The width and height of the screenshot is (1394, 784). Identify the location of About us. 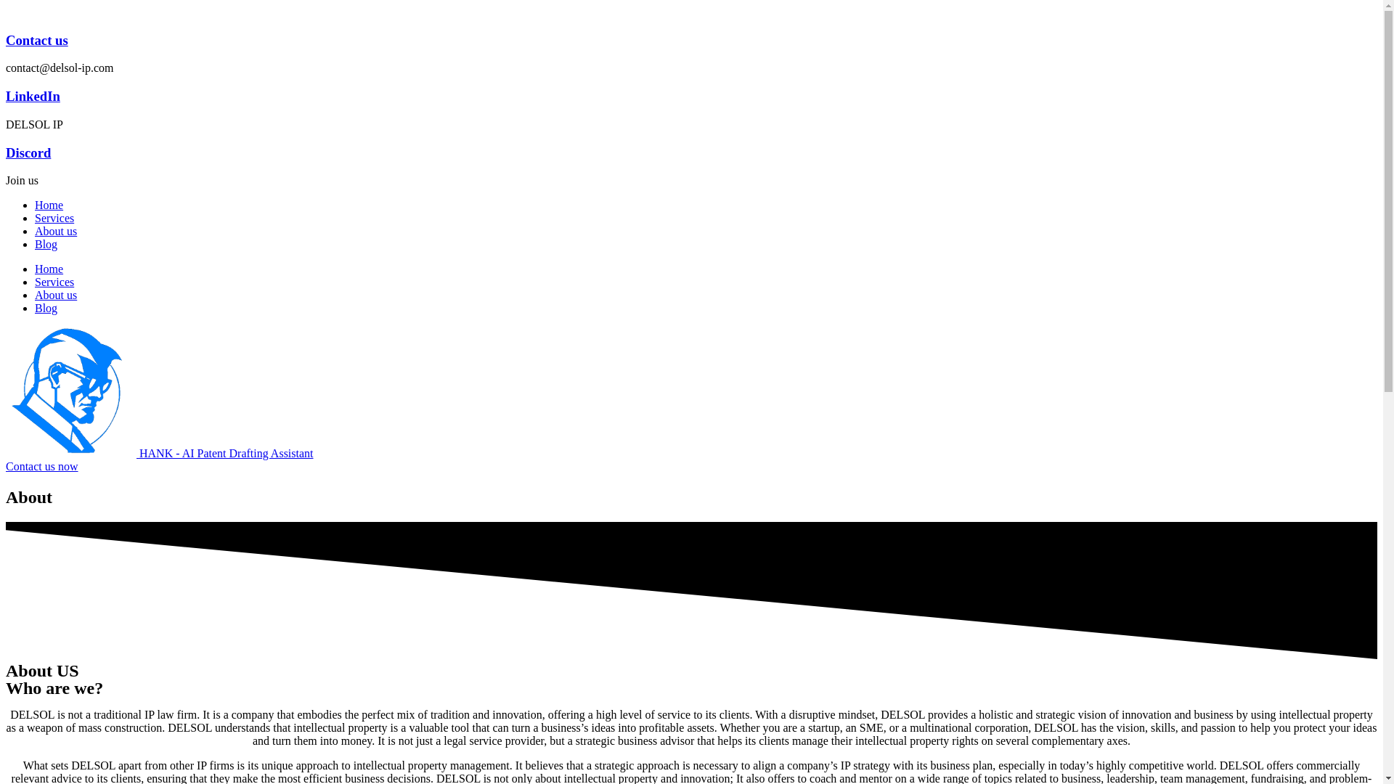
(55, 295).